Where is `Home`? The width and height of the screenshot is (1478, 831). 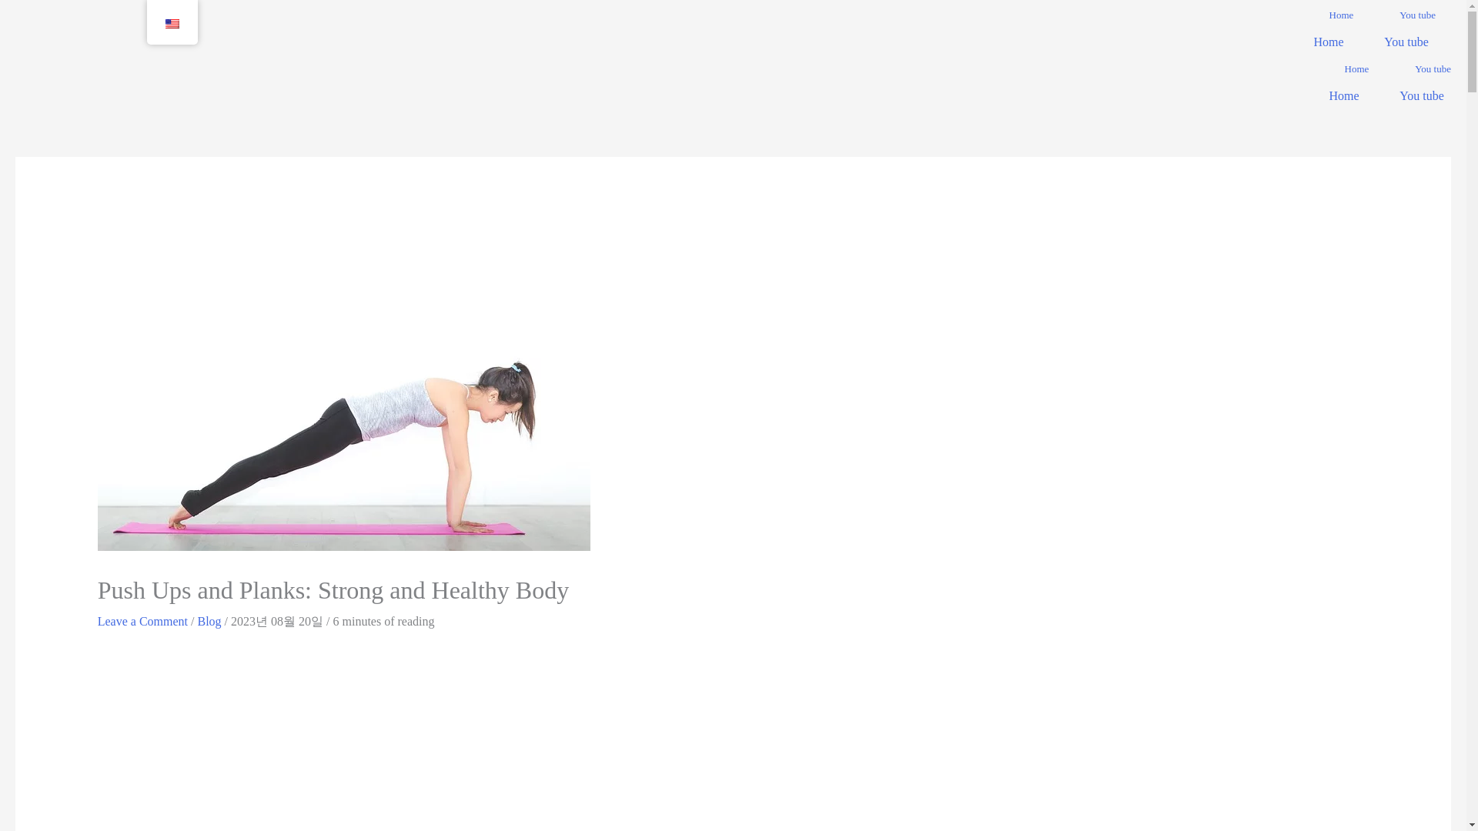
Home is located at coordinates (1329, 42).